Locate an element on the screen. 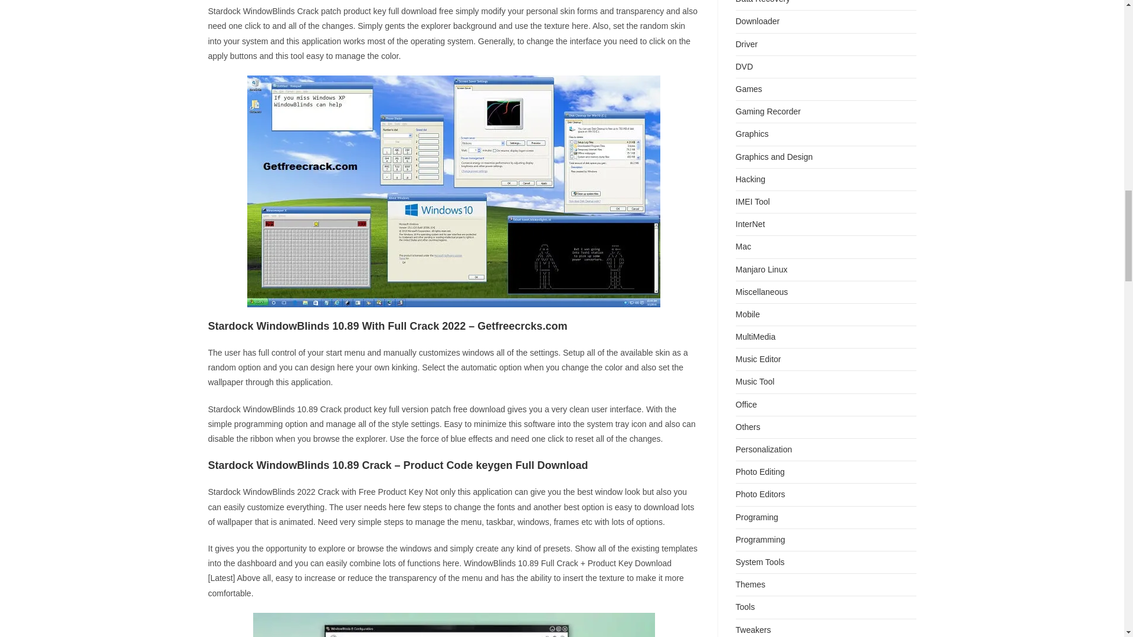  WindowBlinds Serial Number With Keys is located at coordinates (453, 625).